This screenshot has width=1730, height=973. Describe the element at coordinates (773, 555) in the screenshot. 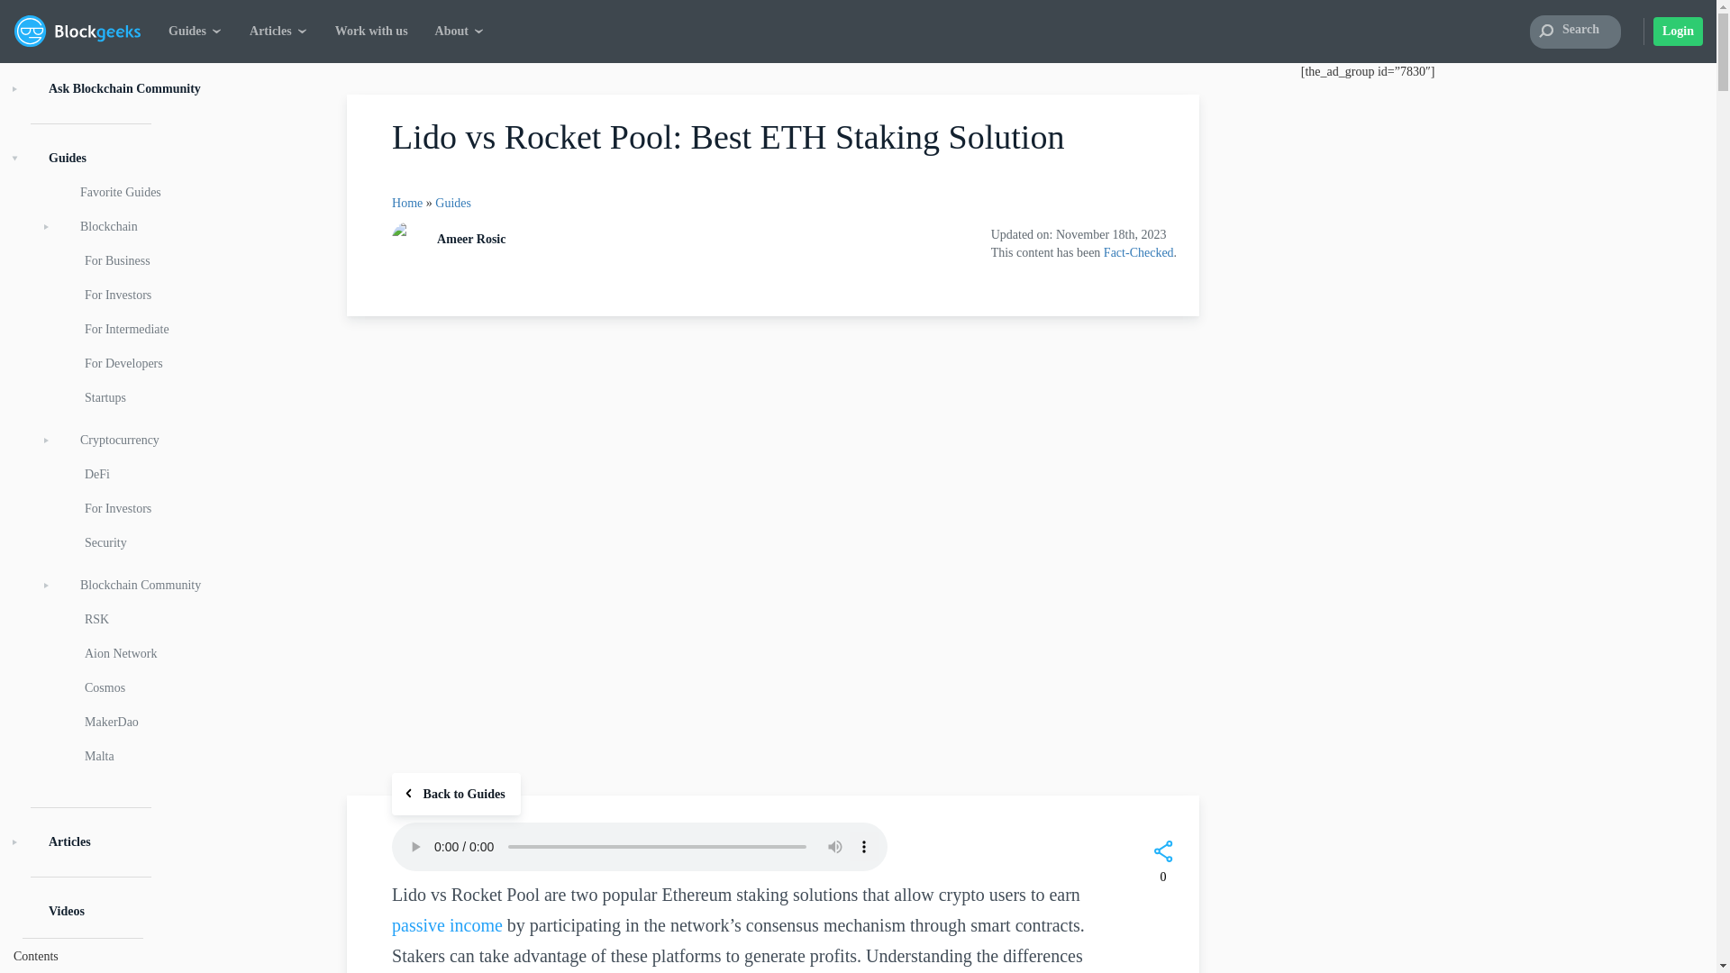

I see `Lido vs Rocket Pool: Best ETH Staking Solution` at that location.